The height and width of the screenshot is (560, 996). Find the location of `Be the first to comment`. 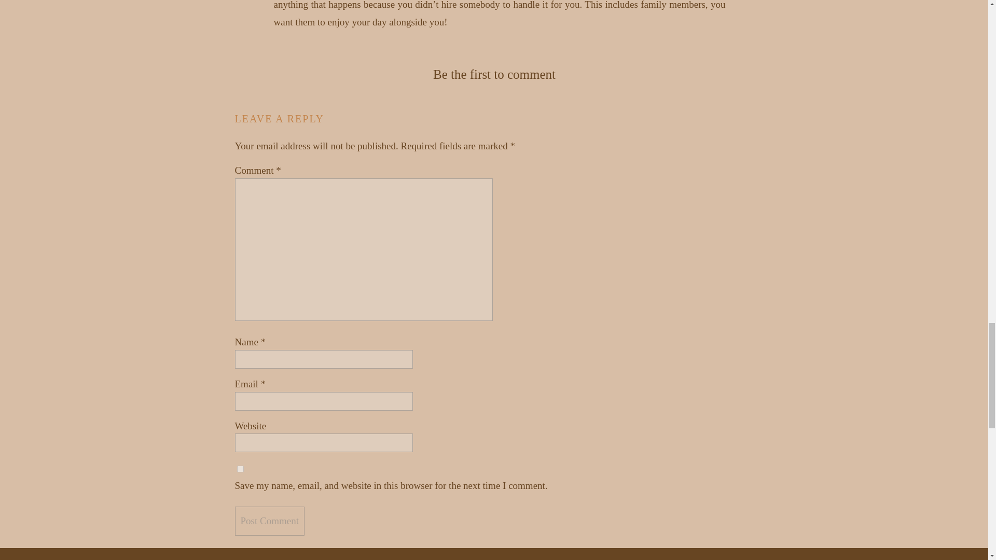

Be the first to comment is located at coordinates (494, 74).